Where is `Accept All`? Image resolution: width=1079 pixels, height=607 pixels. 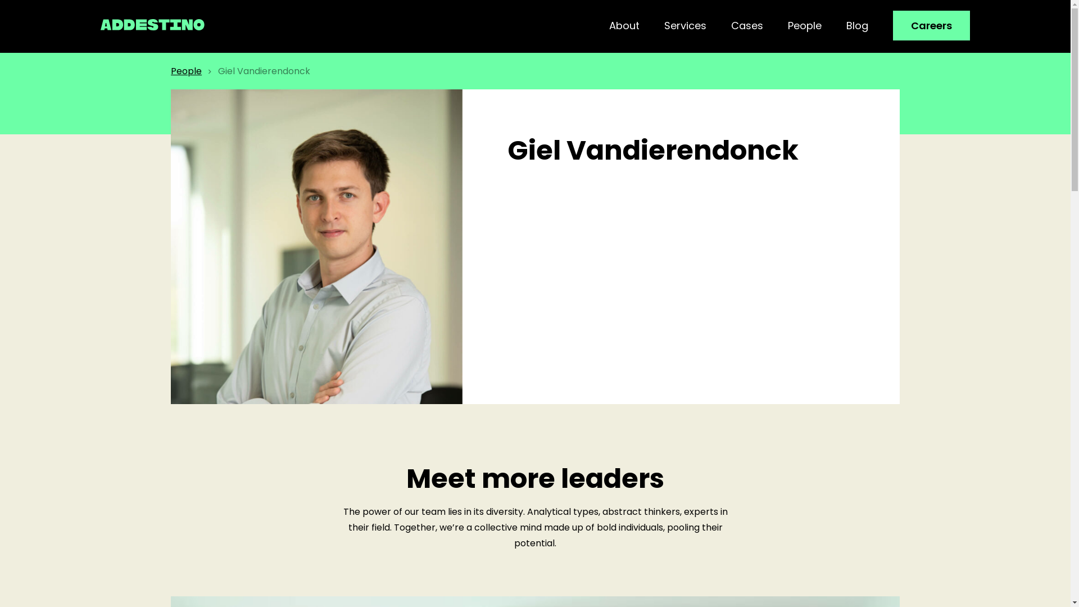
Accept All is located at coordinates (1032, 588).